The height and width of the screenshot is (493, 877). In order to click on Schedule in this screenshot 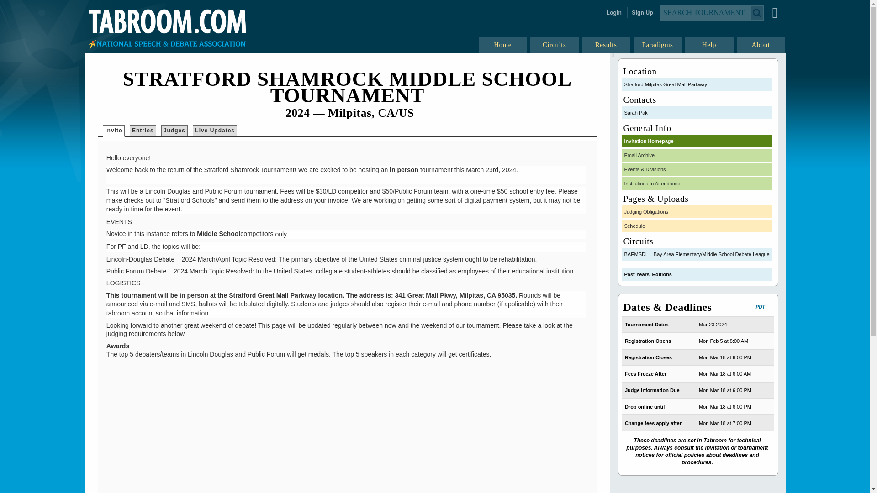, I will do `click(697, 226)`.